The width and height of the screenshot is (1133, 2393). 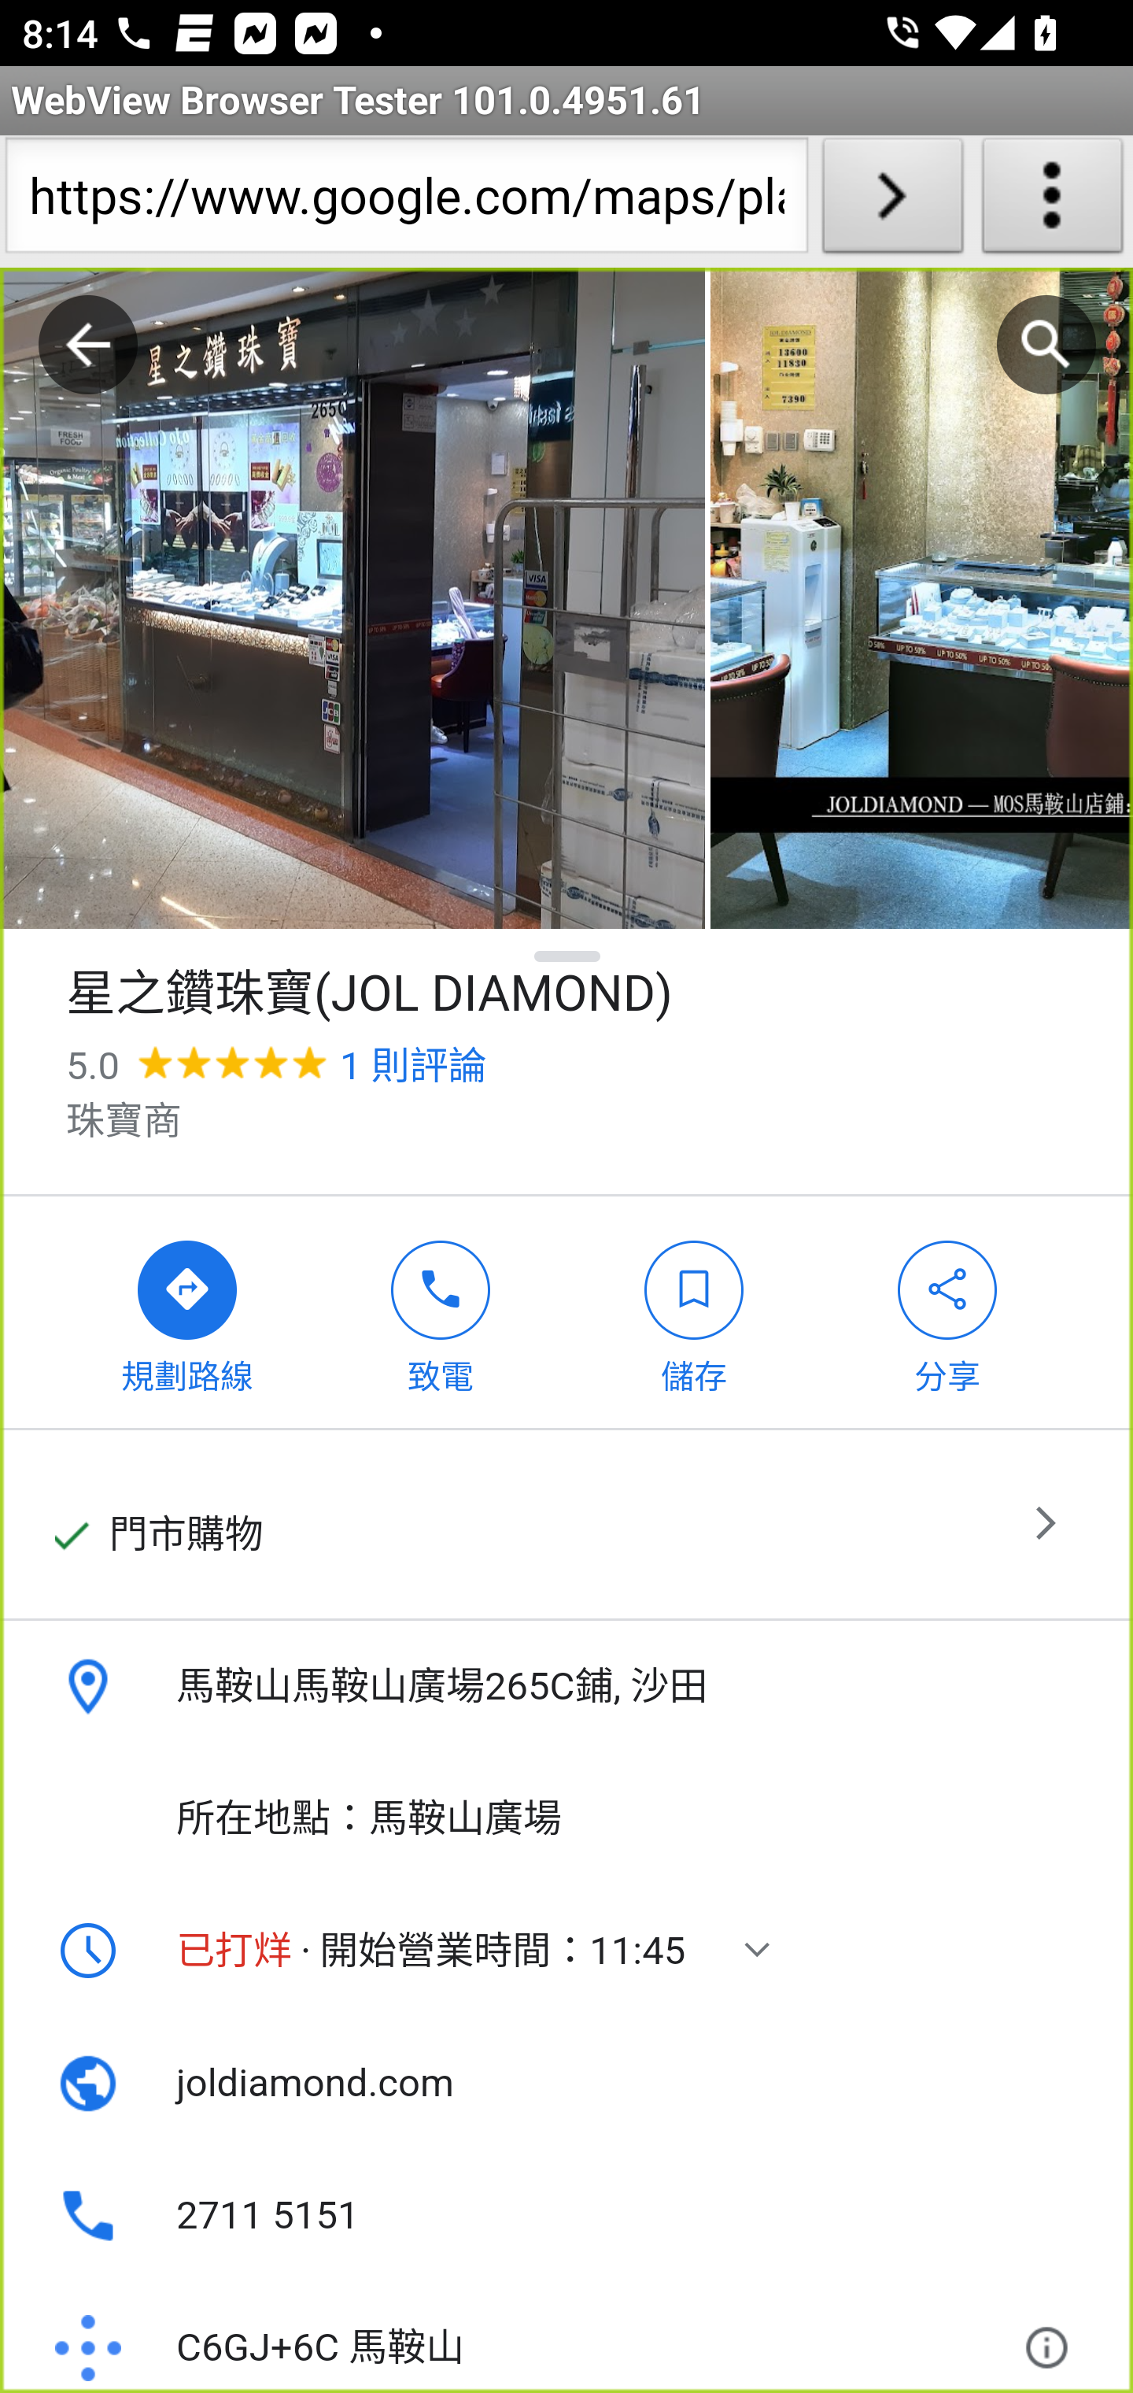 What do you see at coordinates (566, 1818) in the screenshot?
I see `所在地點：馬鞍山廣場` at bounding box center [566, 1818].